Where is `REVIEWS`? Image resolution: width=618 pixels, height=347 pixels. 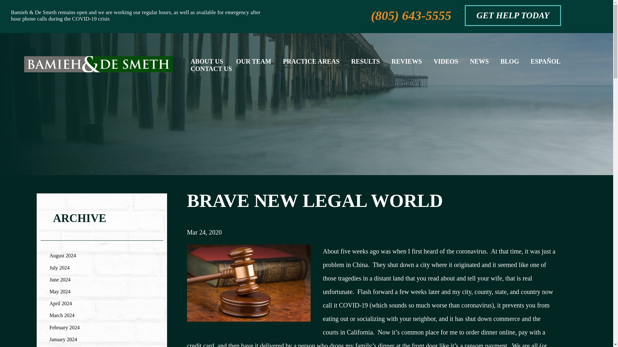
REVIEWS is located at coordinates (406, 64).